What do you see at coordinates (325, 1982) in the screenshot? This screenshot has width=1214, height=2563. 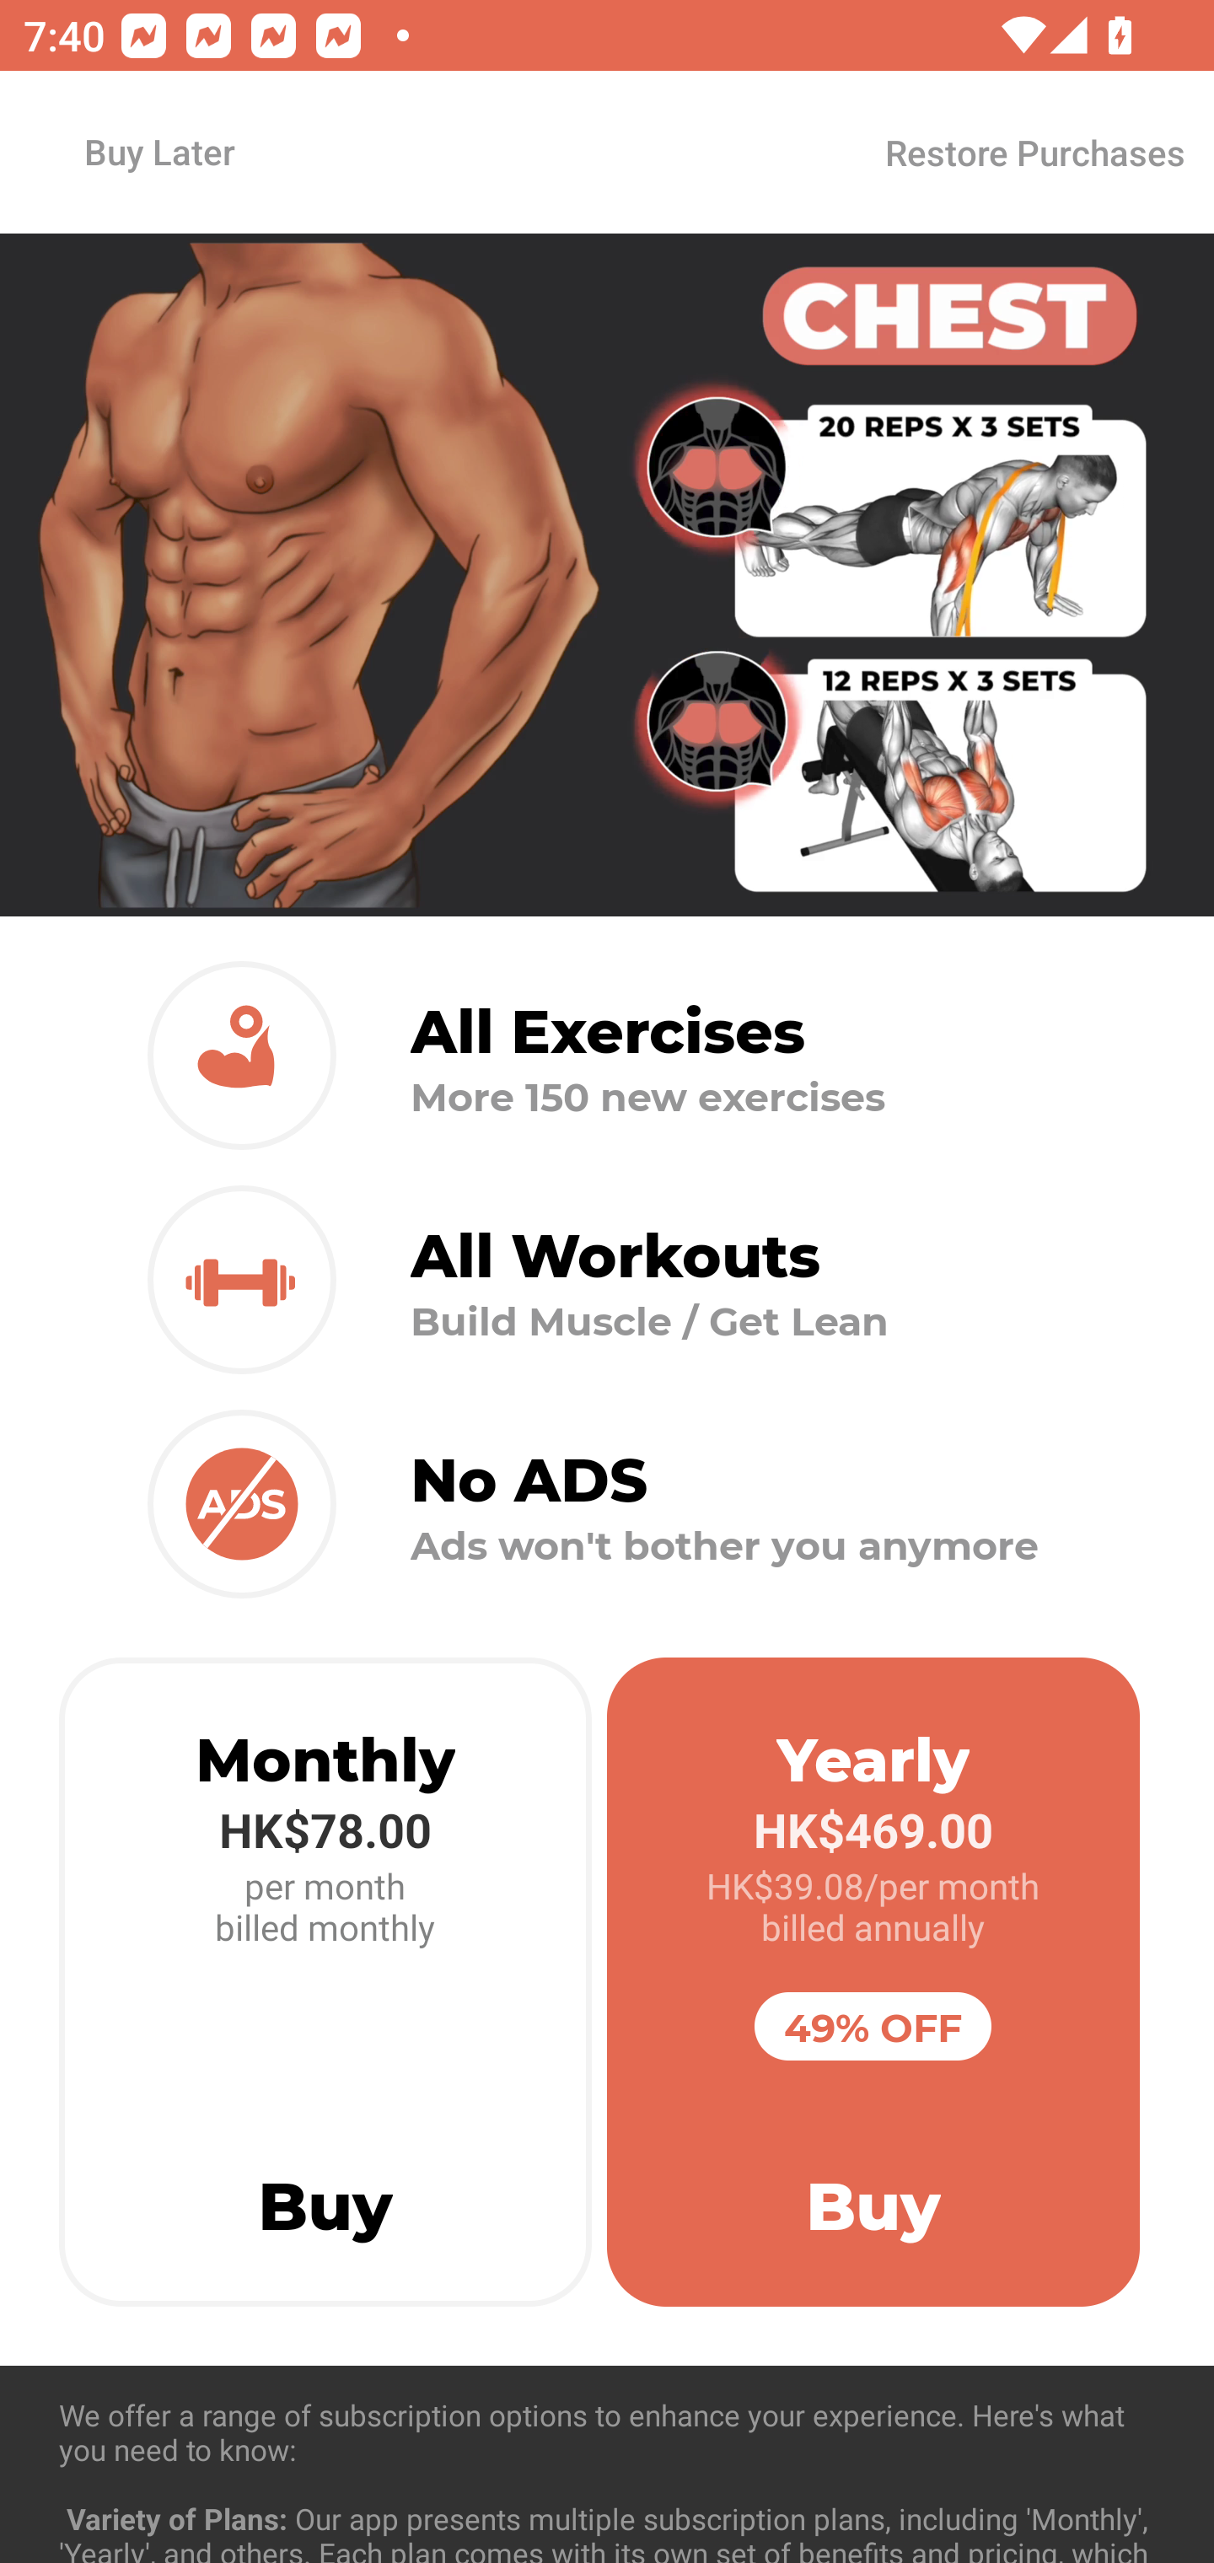 I see `Monthly HK$78.00 per month
billed monthly Buy` at bounding box center [325, 1982].